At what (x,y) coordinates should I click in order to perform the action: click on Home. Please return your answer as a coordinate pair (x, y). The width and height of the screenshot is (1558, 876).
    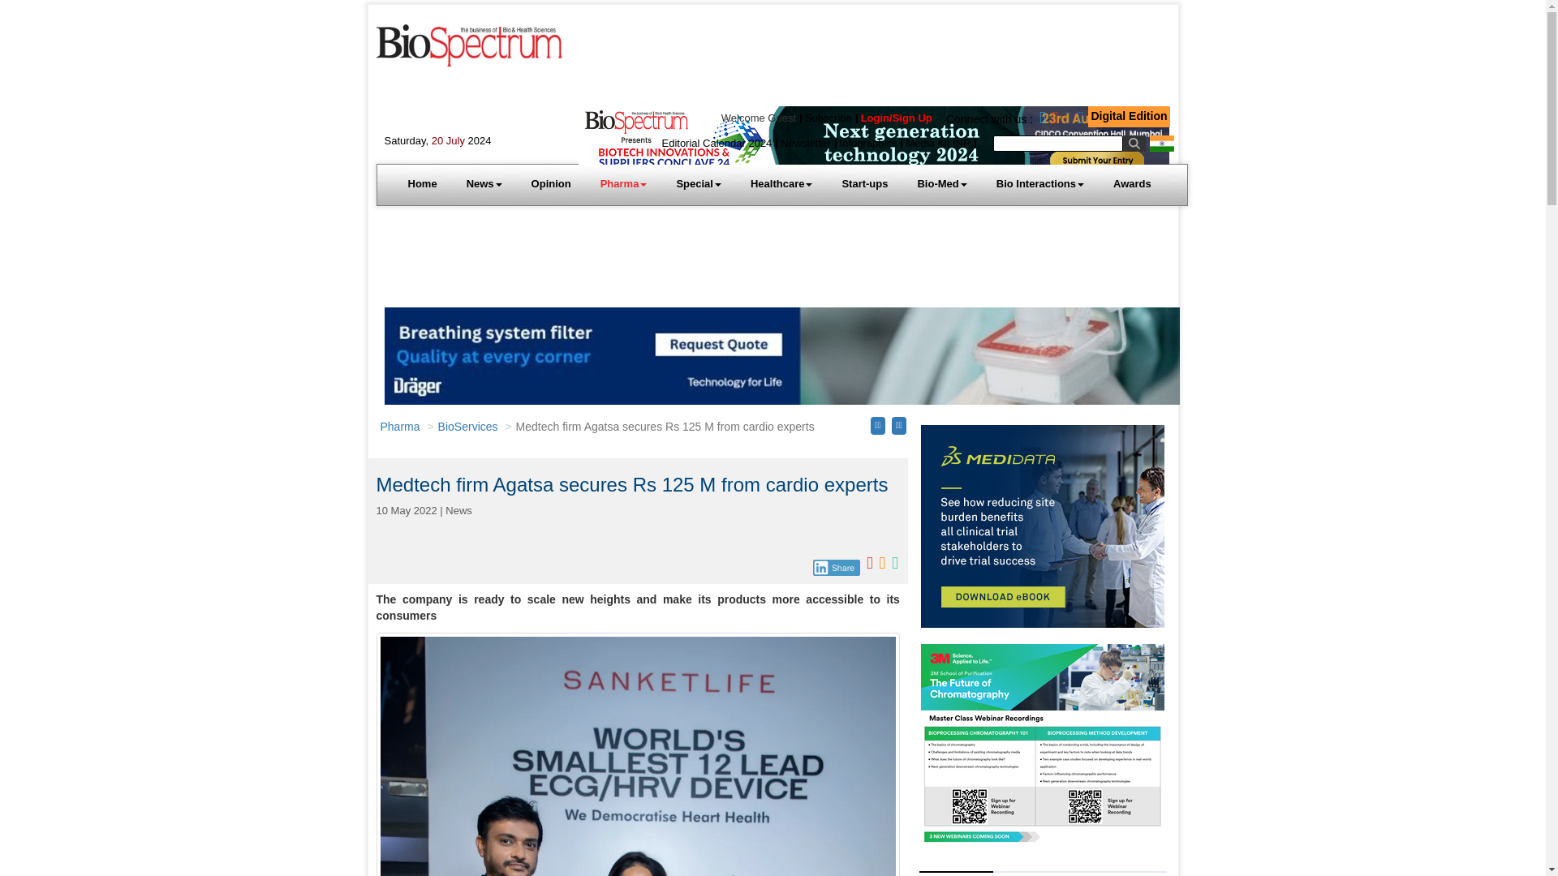
    Looking at the image, I should click on (422, 183).